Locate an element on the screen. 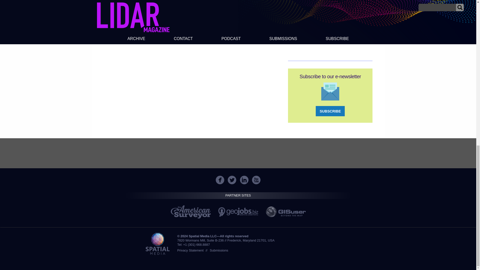  icon-sm-linkedin is located at coordinates (244, 180).